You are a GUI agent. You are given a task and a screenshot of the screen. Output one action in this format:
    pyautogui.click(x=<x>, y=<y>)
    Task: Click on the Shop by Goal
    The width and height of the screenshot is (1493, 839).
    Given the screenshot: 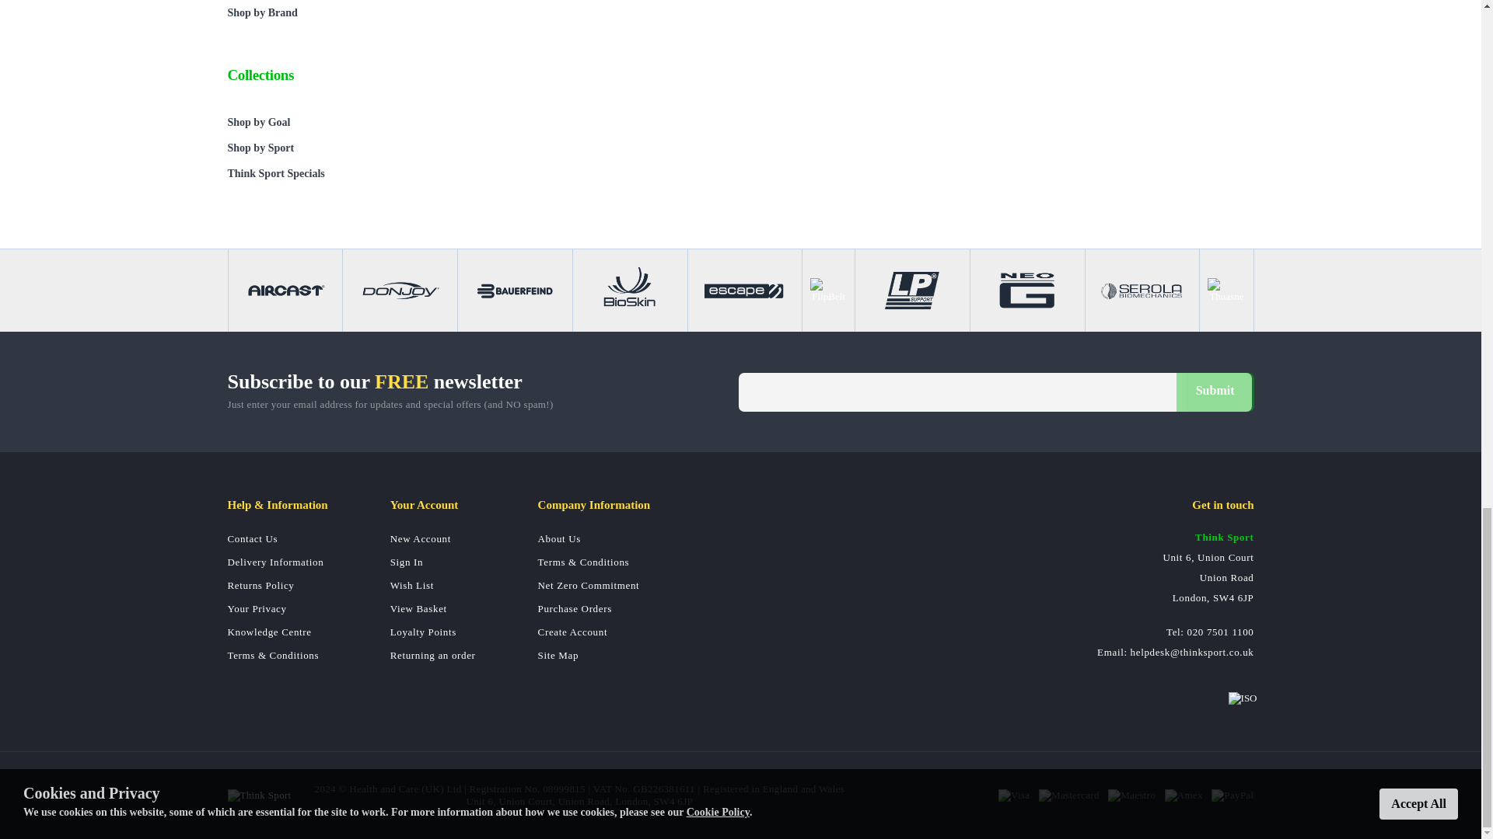 What is the action you would take?
    pyautogui.click(x=336, y=122)
    